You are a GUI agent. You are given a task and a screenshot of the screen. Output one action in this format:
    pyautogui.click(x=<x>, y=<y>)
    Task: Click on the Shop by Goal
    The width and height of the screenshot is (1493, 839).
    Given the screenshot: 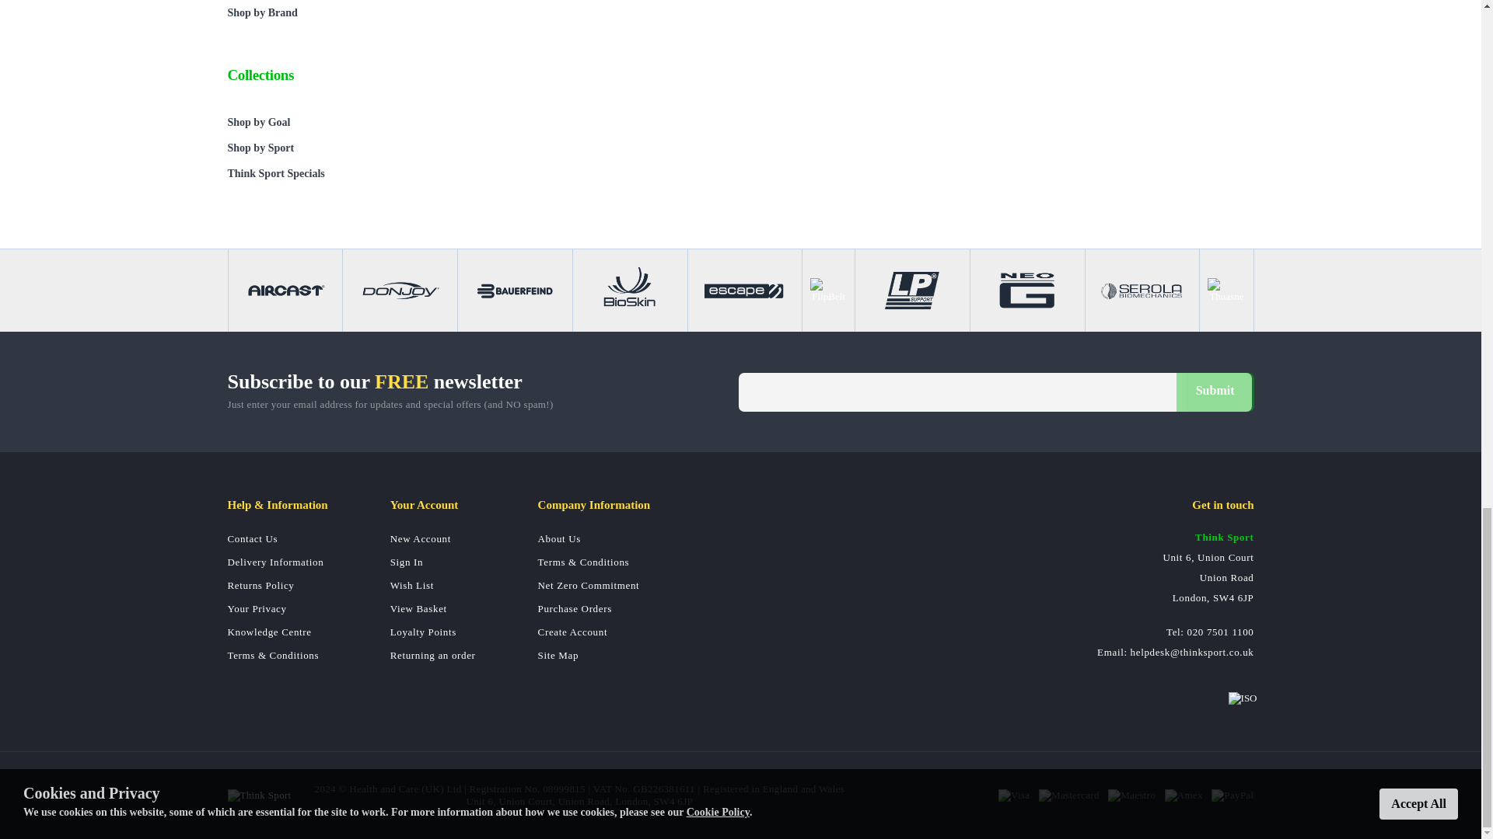 What is the action you would take?
    pyautogui.click(x=336, y=122)
    